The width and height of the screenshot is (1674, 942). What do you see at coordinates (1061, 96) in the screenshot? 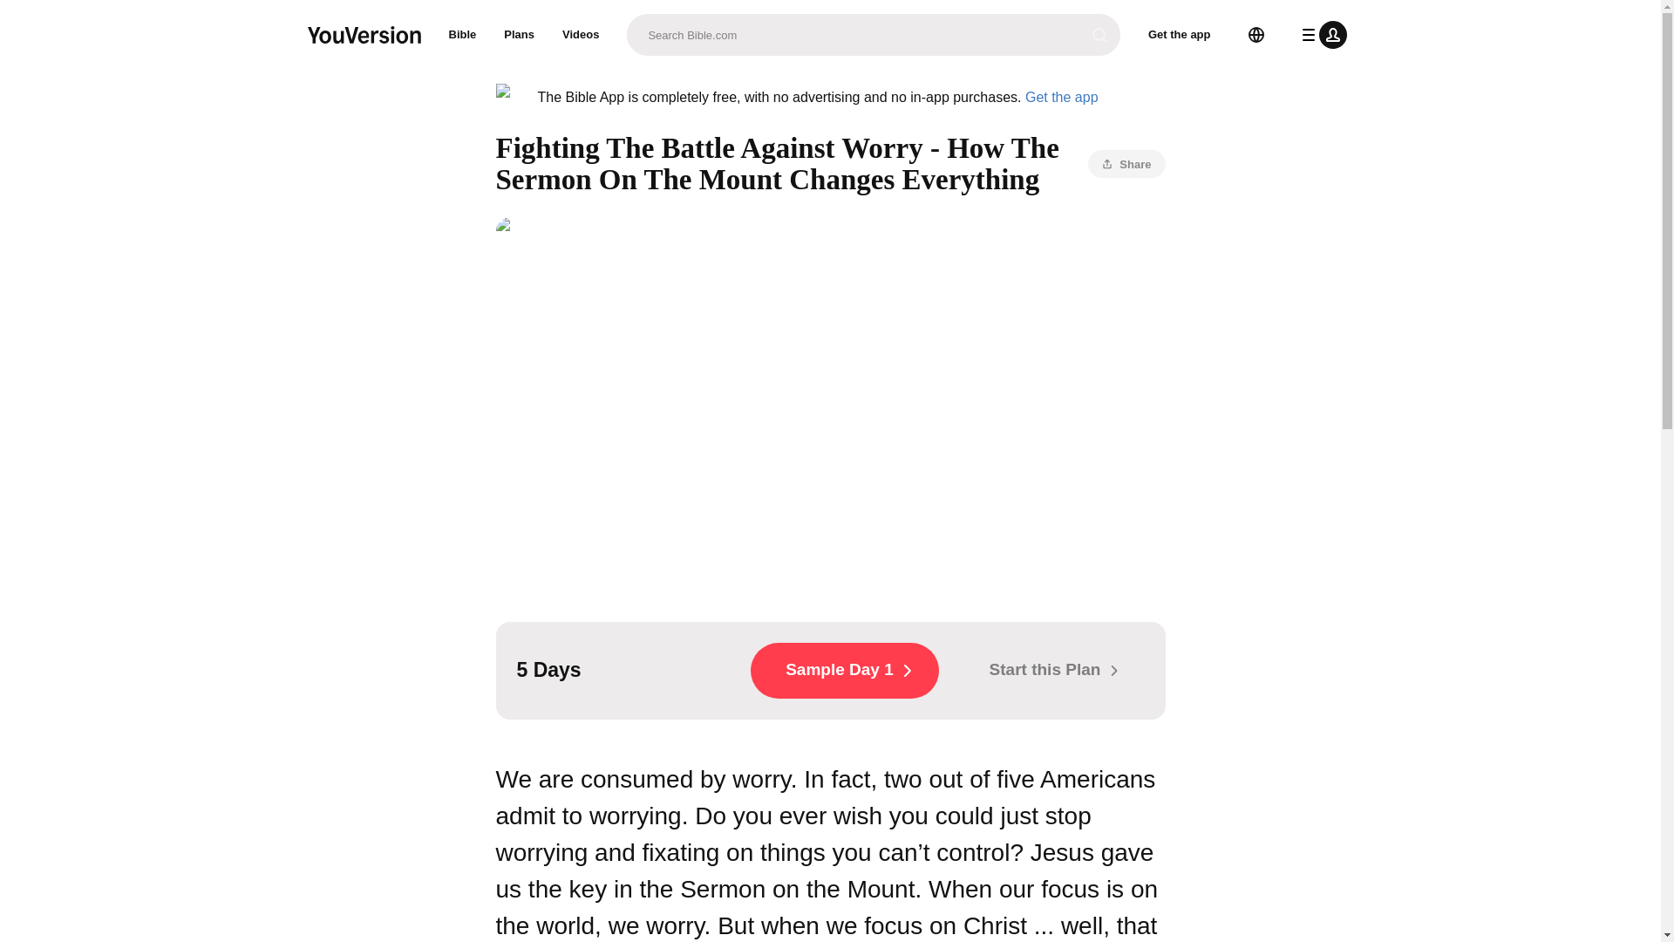
I see `Get the app` at bounding box center [1061, 96].